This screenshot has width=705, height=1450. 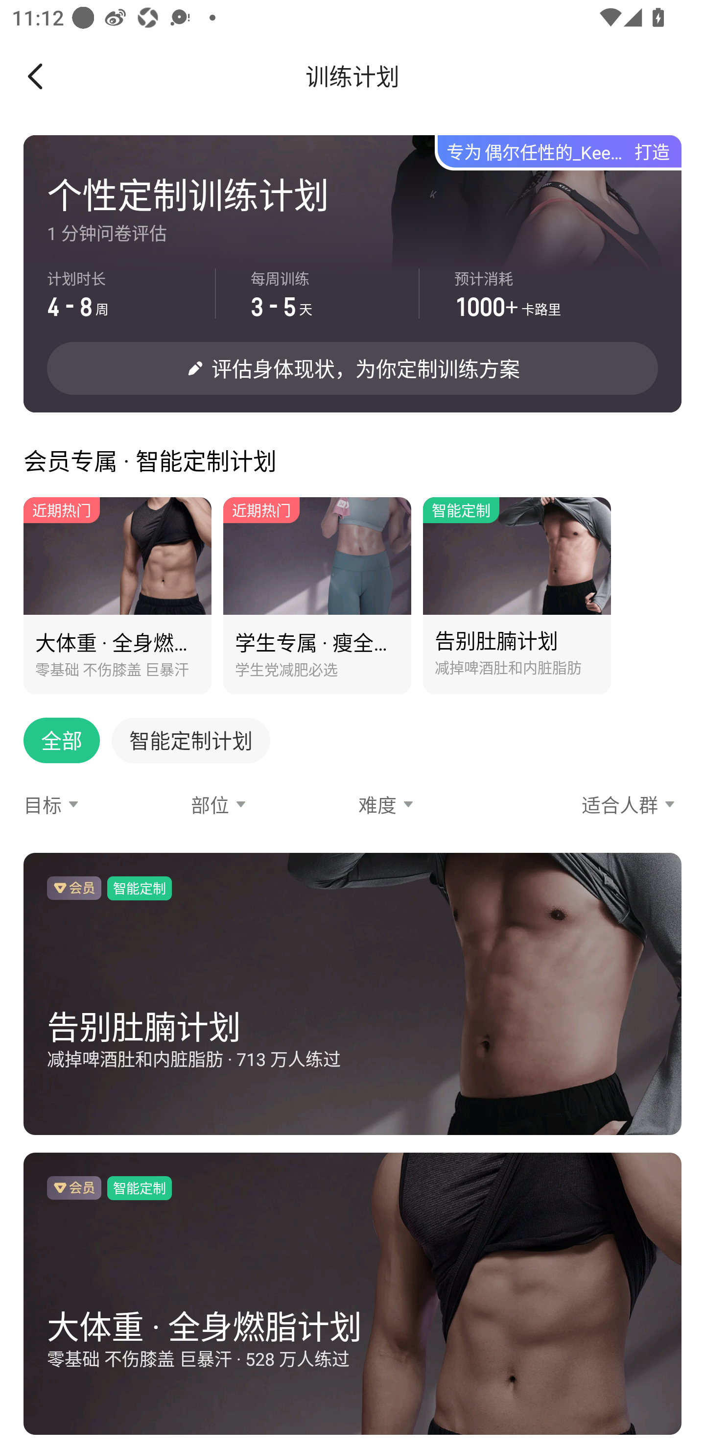 What do you see at coordinates (185, 728) in the screenshot?
I see `智能定制计划` at bounding box center [185, 728].